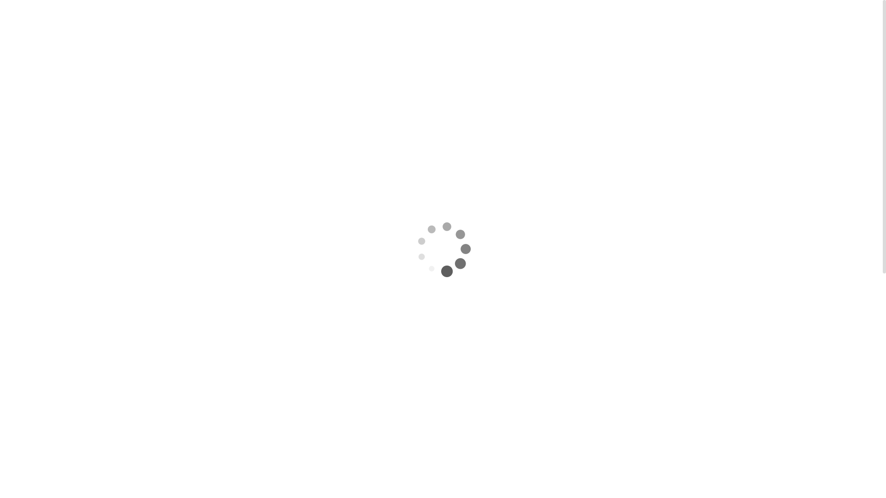 The width and height of the screenshot is (886, 498). Describe the element at coordinates (583, 250) in the screenshot. I see `Hidden cam porn tubes` at that location.